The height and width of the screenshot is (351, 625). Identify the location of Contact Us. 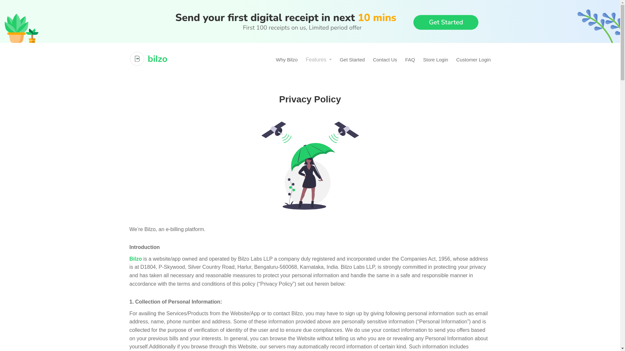
(385, 59).